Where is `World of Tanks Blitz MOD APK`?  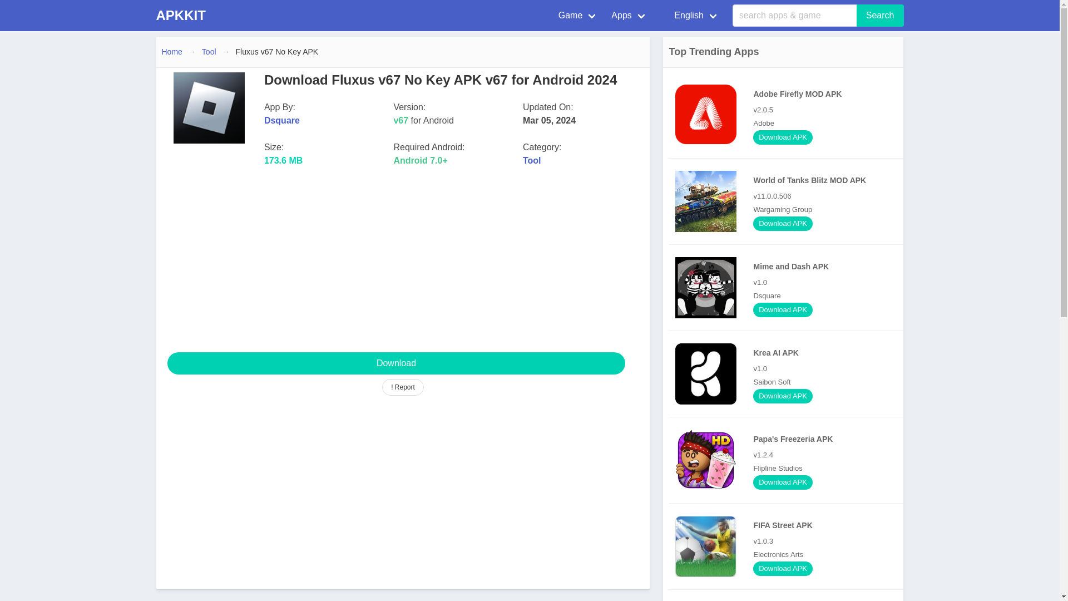 World of Tanks Blitz MOD APK is located at coordinates (705, 201).